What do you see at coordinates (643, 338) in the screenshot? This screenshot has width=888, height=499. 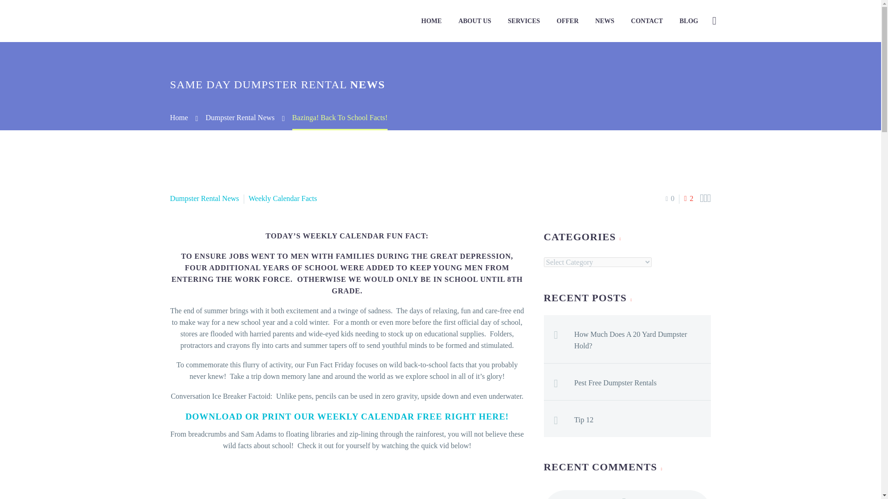 I see `How Much Does A 20 Yard Dumpster Hold?` at bounding box center [643, 338].